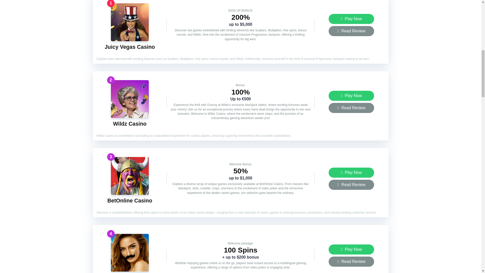 The image size is (485, 273). What do you see at coordinates (130, 200) in the screenshot?
I see `BetOnline Casino` at bounding box center [130, 200].